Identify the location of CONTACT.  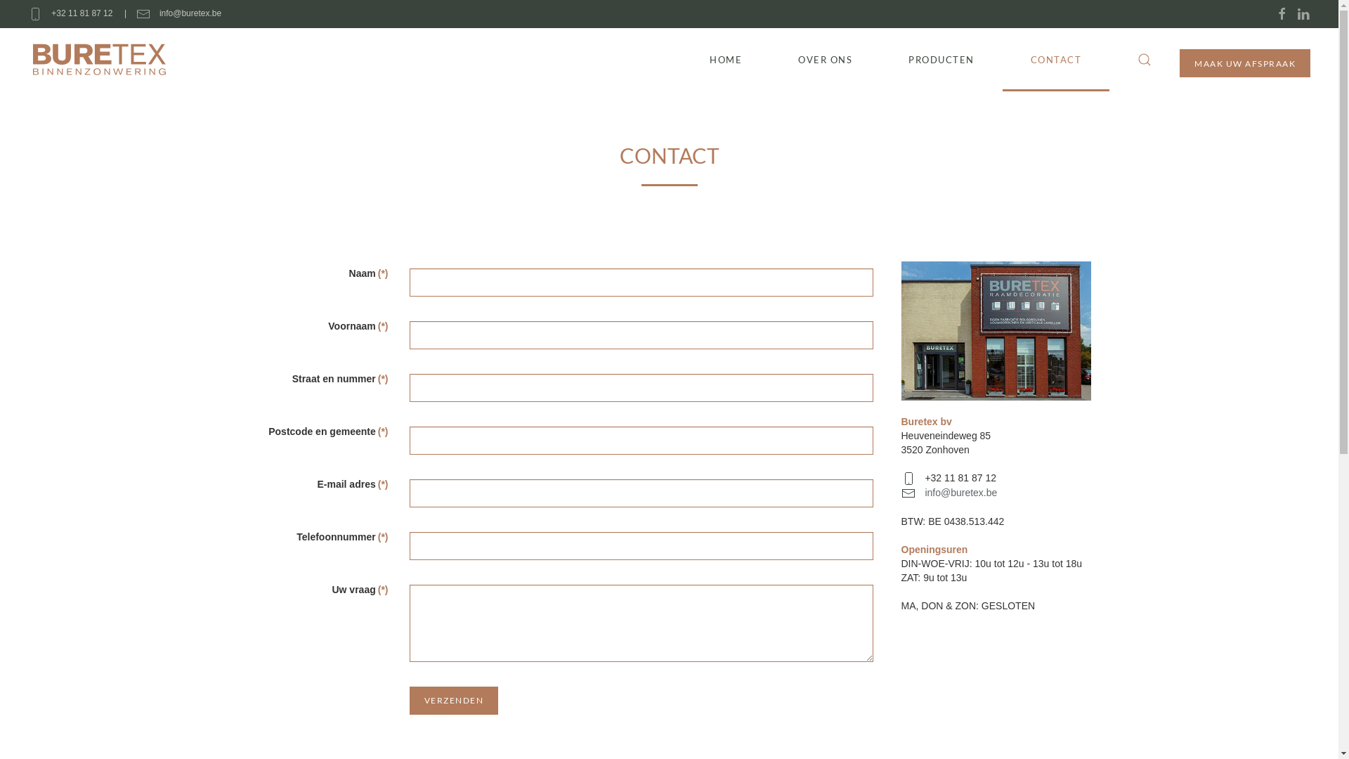
(1055, 60).